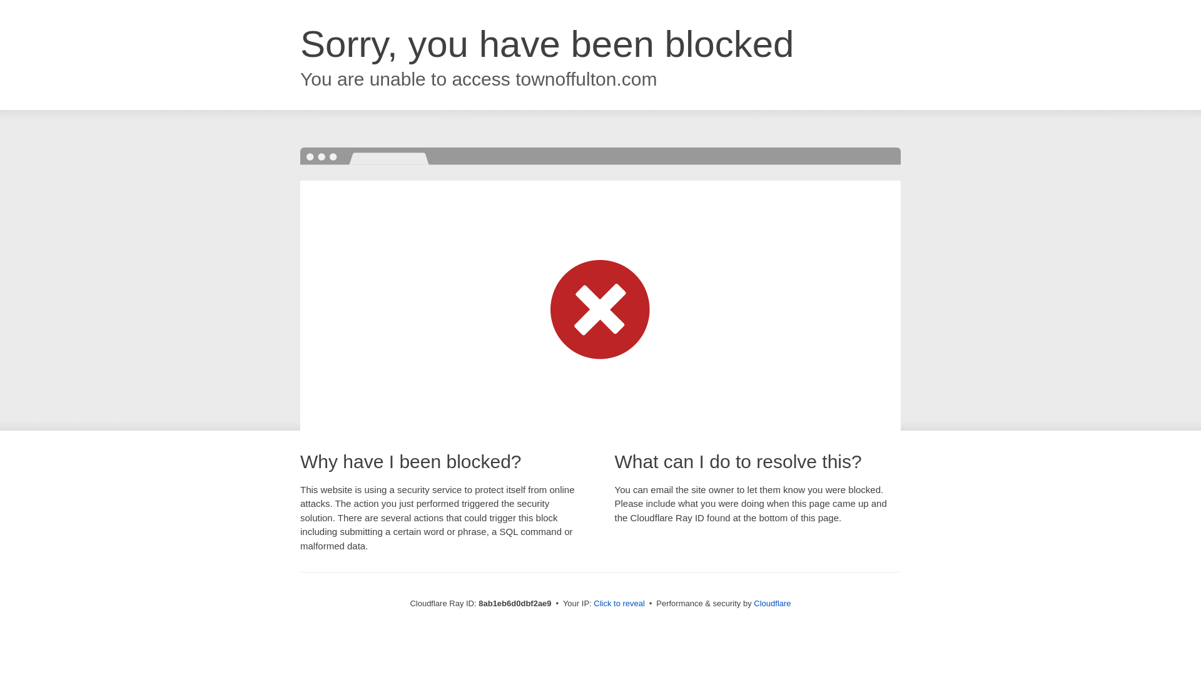 The width and height of the screenshot is (1201, 675). I want to click on Click to reveal, so click(619, 604).